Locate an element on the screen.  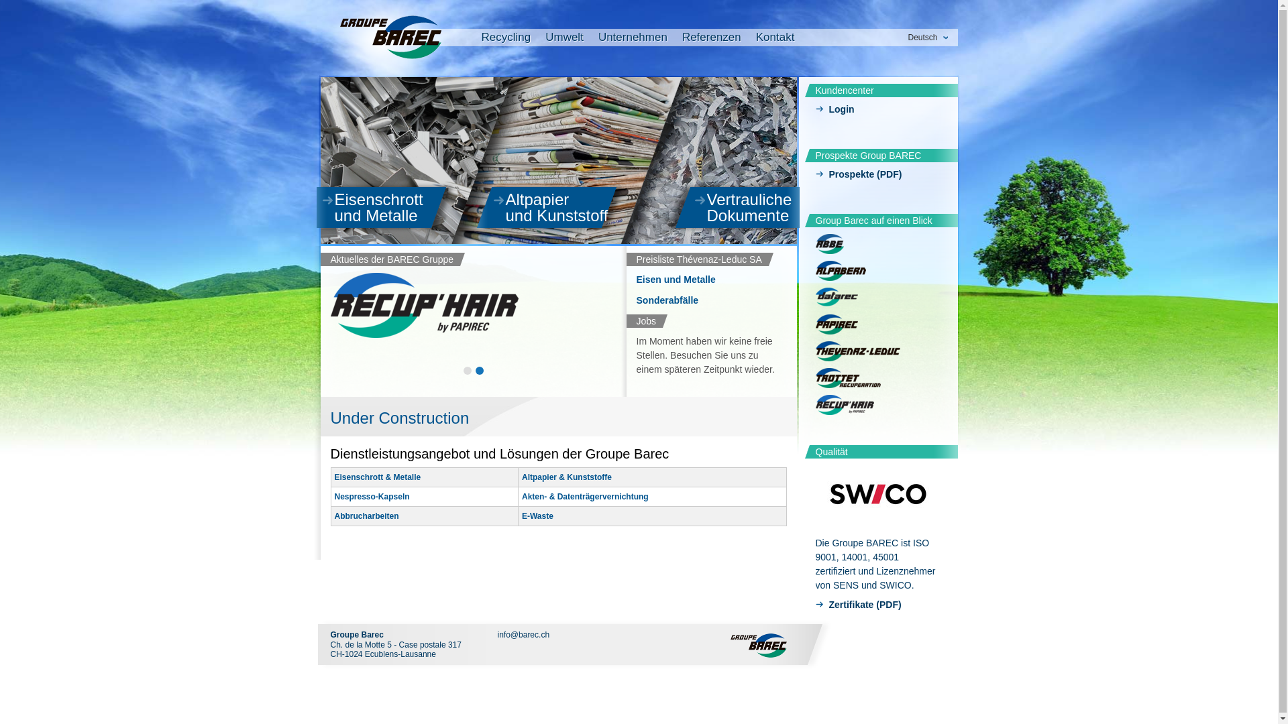
Deutsch is located at coordinates (927, 38).